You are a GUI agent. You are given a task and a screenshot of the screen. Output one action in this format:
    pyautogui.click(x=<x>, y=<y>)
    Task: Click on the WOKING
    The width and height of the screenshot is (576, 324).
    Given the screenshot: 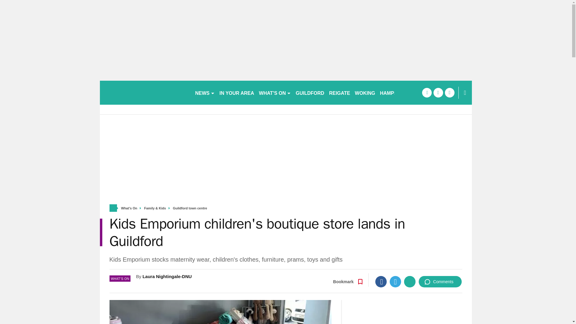 What is the action you would take?
    pyautogui.click(x=365, y=92)
    